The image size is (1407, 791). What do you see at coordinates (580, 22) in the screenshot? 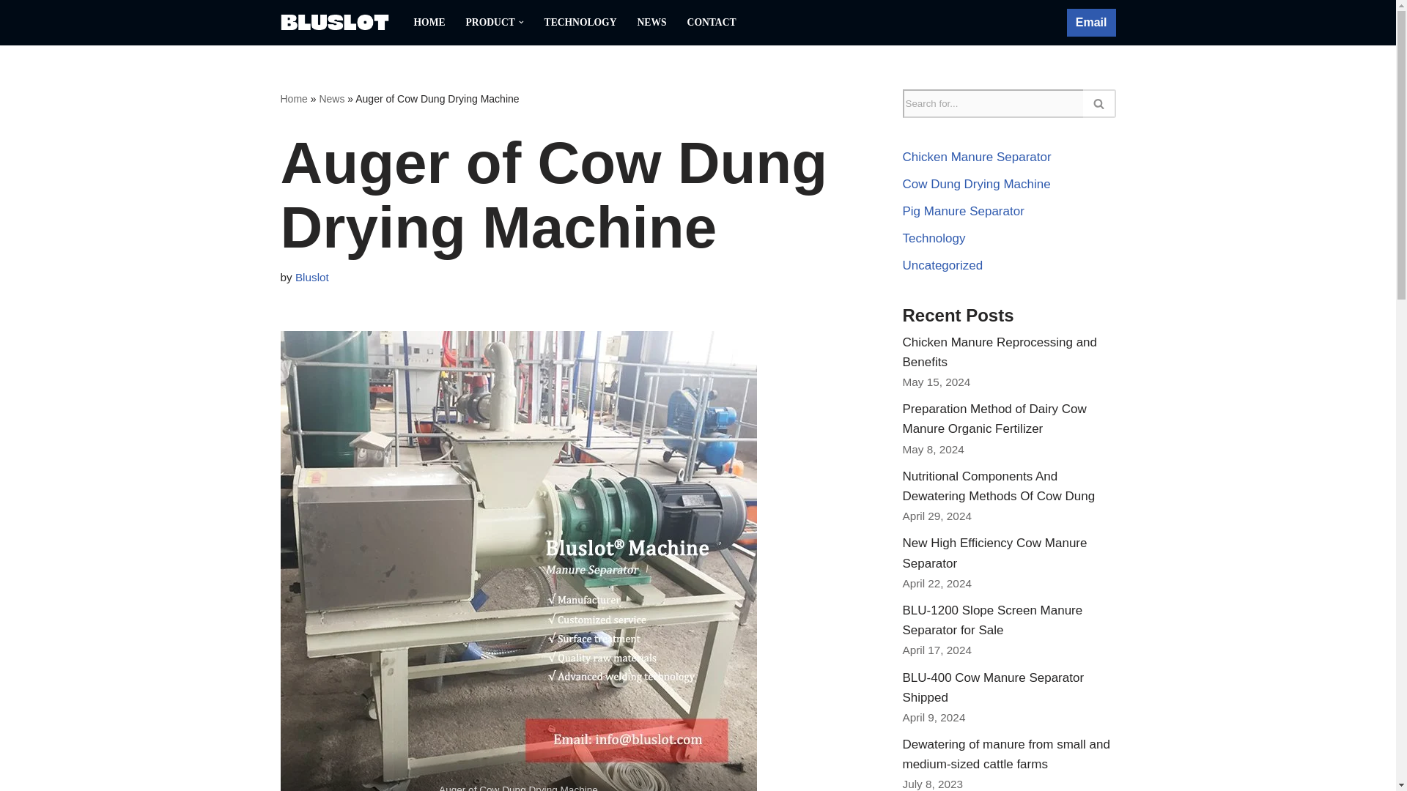
I see `TECHNOLOGY` at bounding box center [580, 22].